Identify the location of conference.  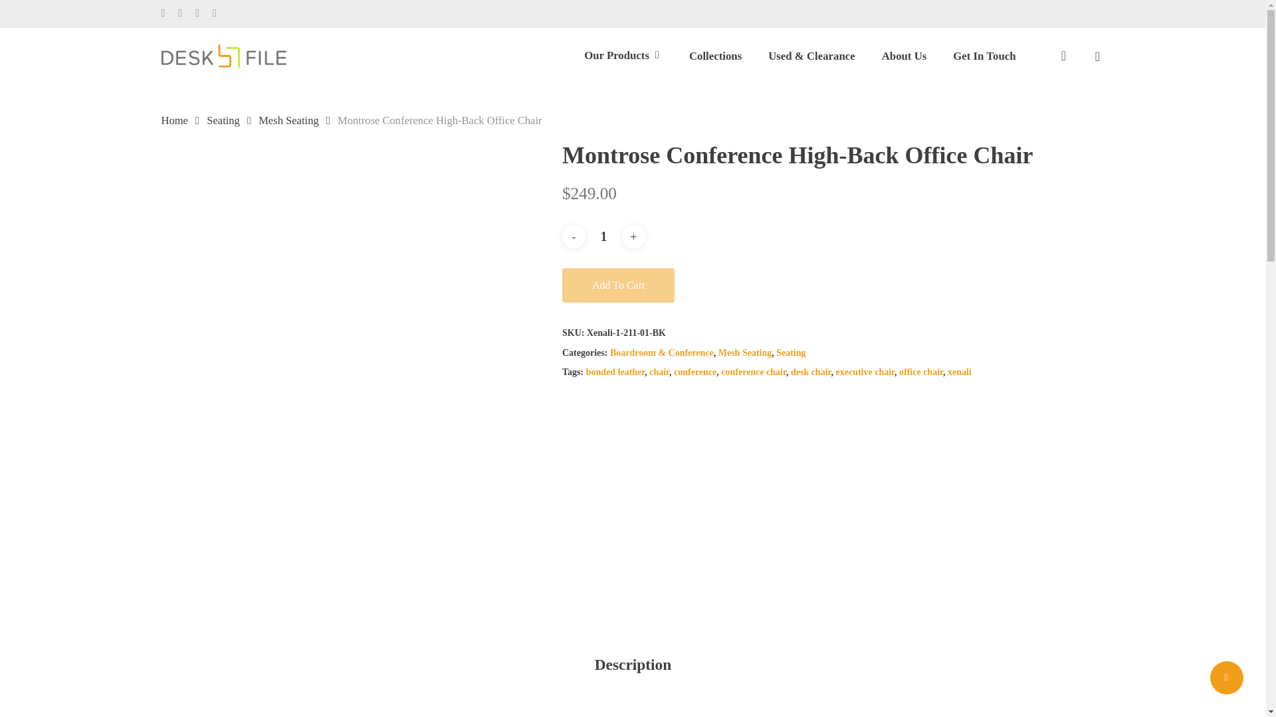
(694, 372).